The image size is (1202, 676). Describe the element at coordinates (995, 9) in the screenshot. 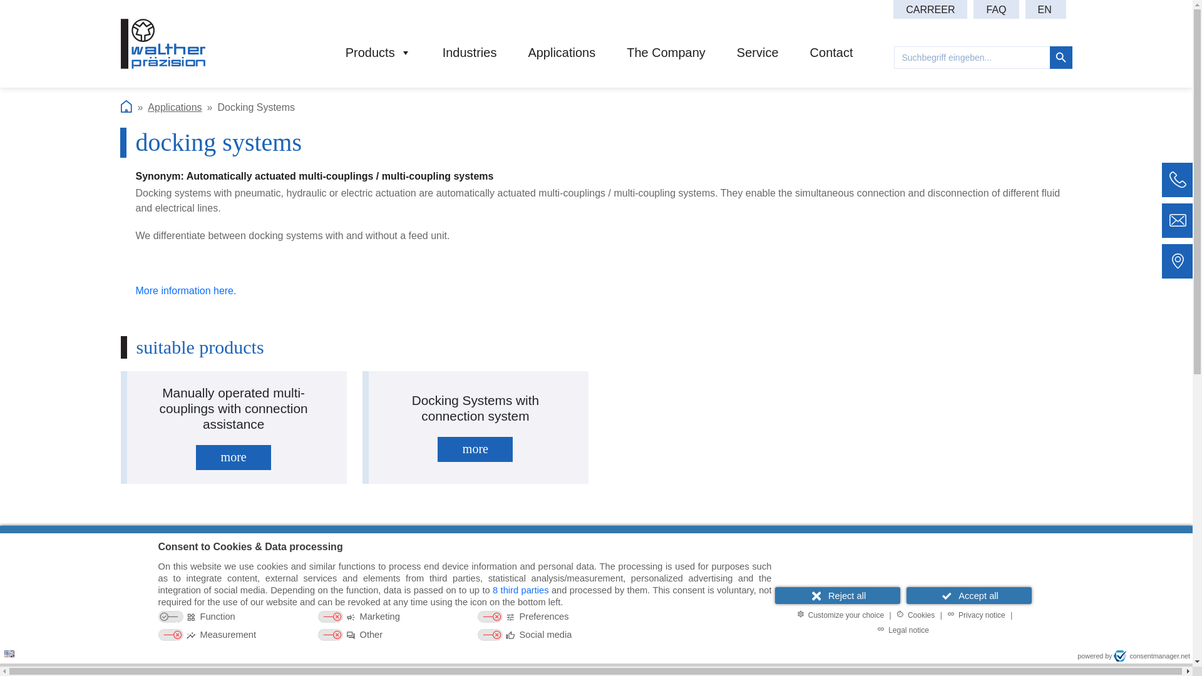

I see `FAQ` at that location.